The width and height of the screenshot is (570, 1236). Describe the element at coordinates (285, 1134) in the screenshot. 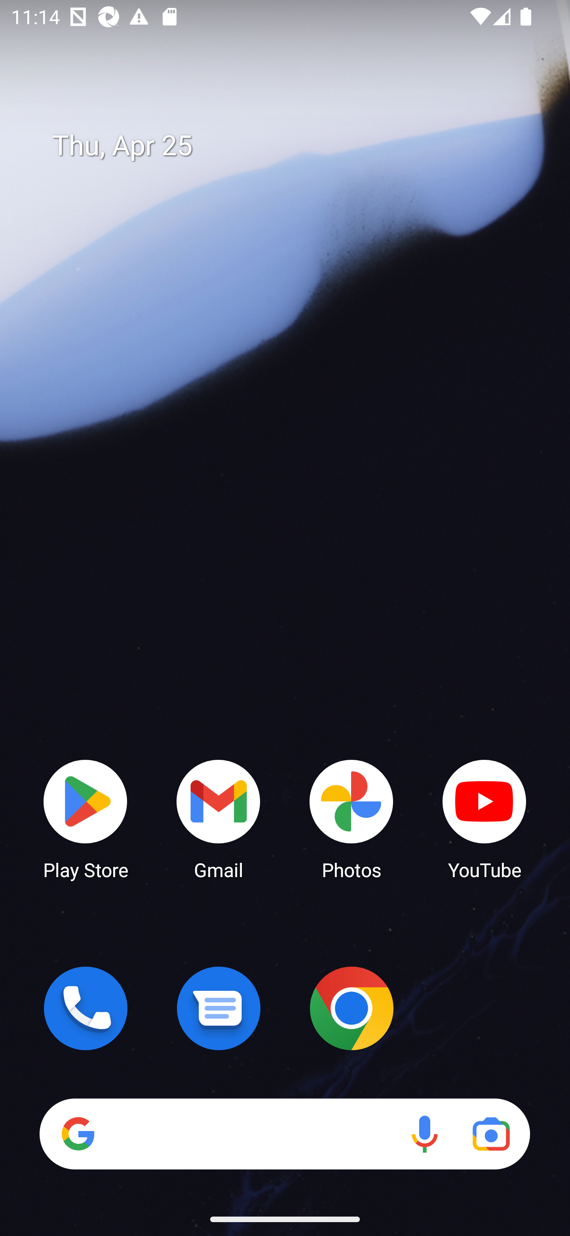

I see `Search Voice search Google Lens` at that location.